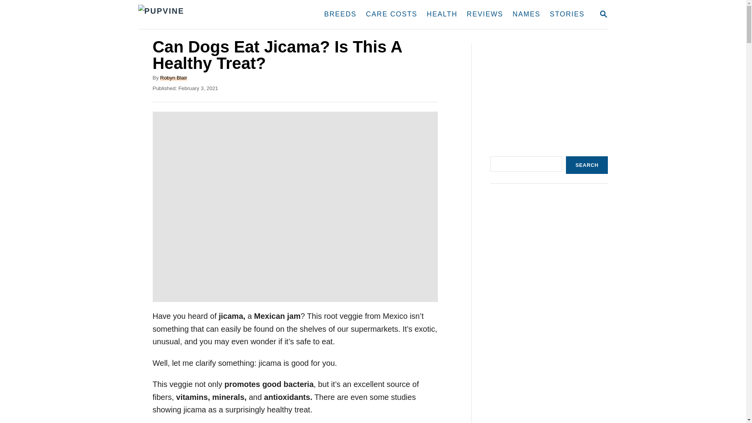 This screenshot has width=752, height=423. What do you see at coordinates (442, 14) in the screenshot?
I see `Robyn Blair` at bounding box center [442, 14].